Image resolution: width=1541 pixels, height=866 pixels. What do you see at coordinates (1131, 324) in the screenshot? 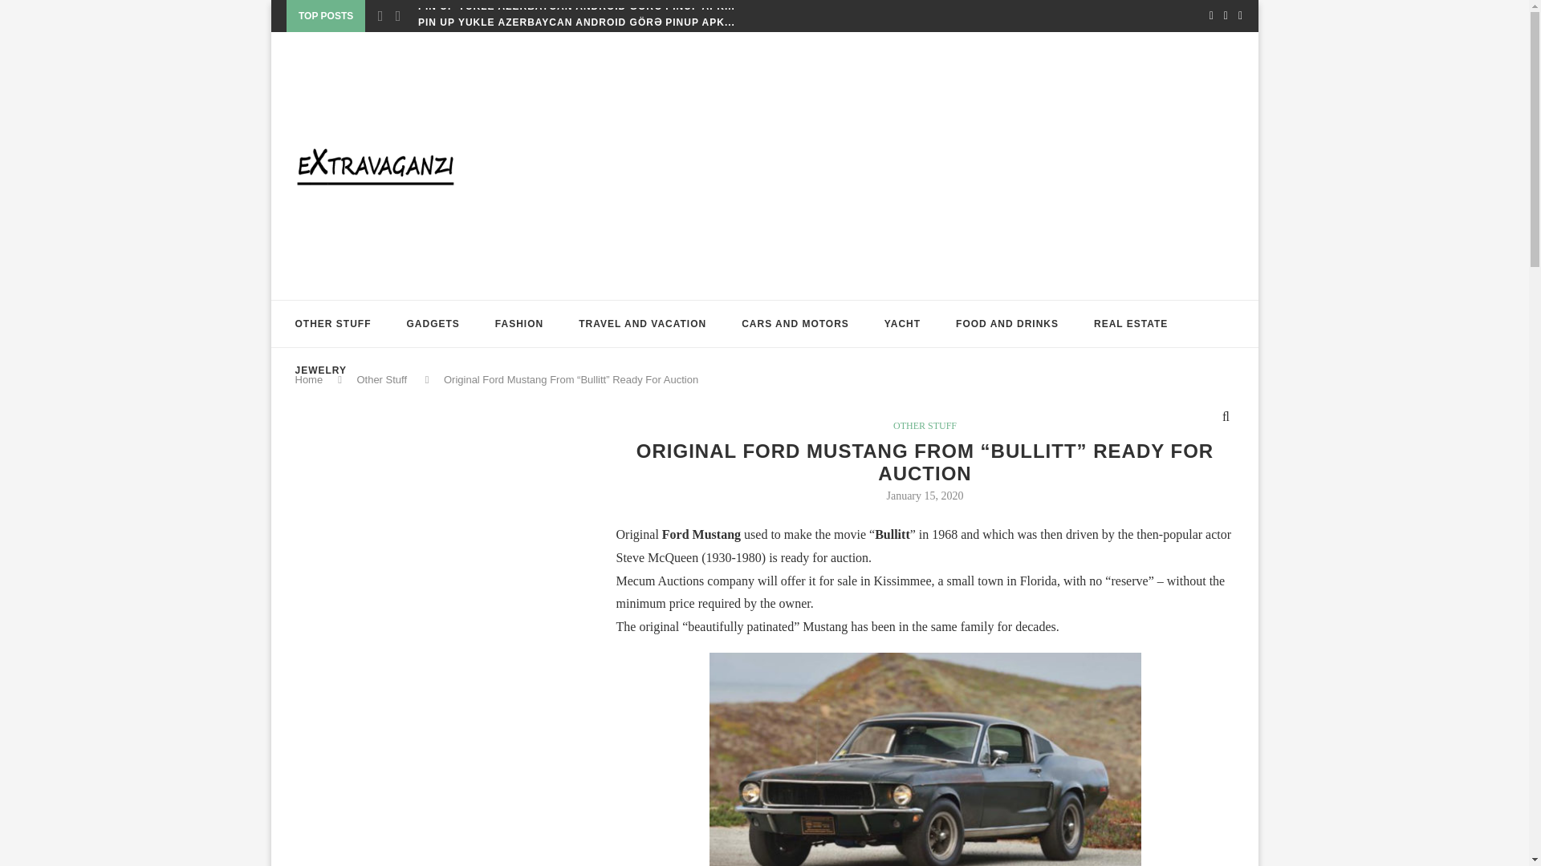
I see `REAL ESTATE` at bounding box center [1131, 324].